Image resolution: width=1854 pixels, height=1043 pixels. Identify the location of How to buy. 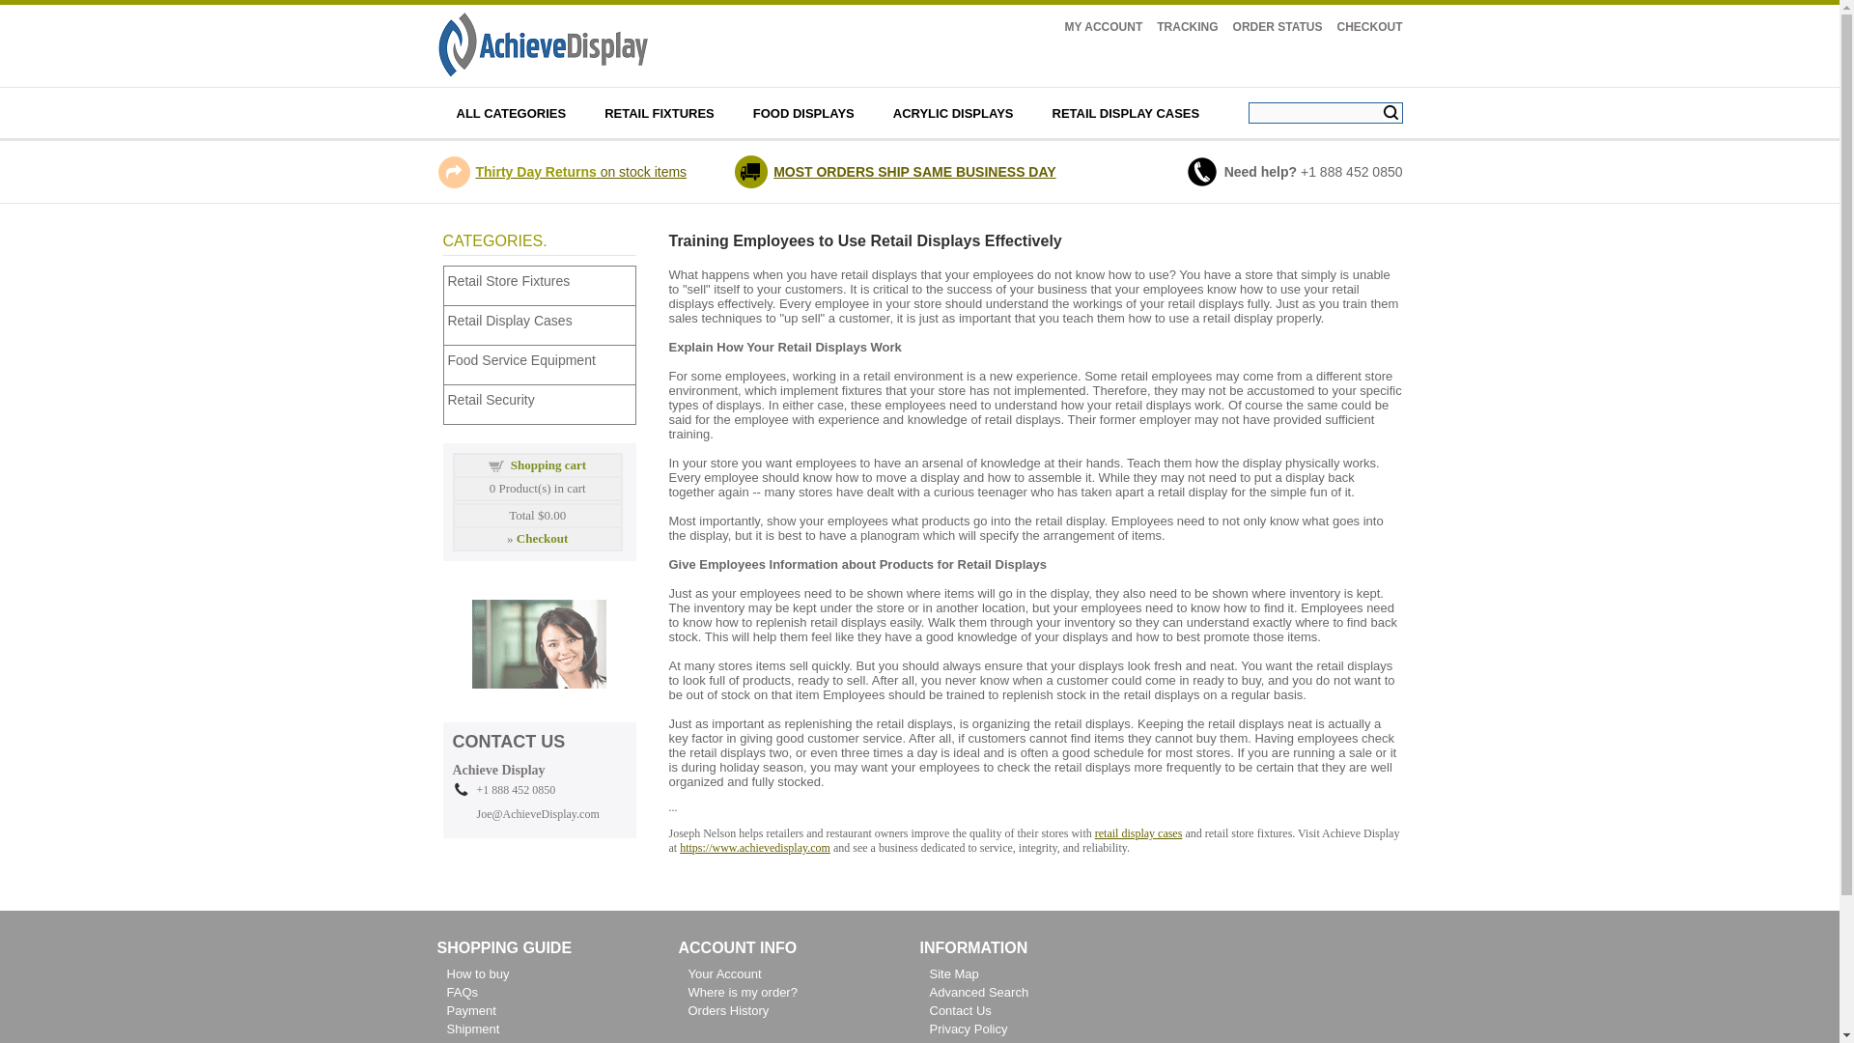
(477, 973).